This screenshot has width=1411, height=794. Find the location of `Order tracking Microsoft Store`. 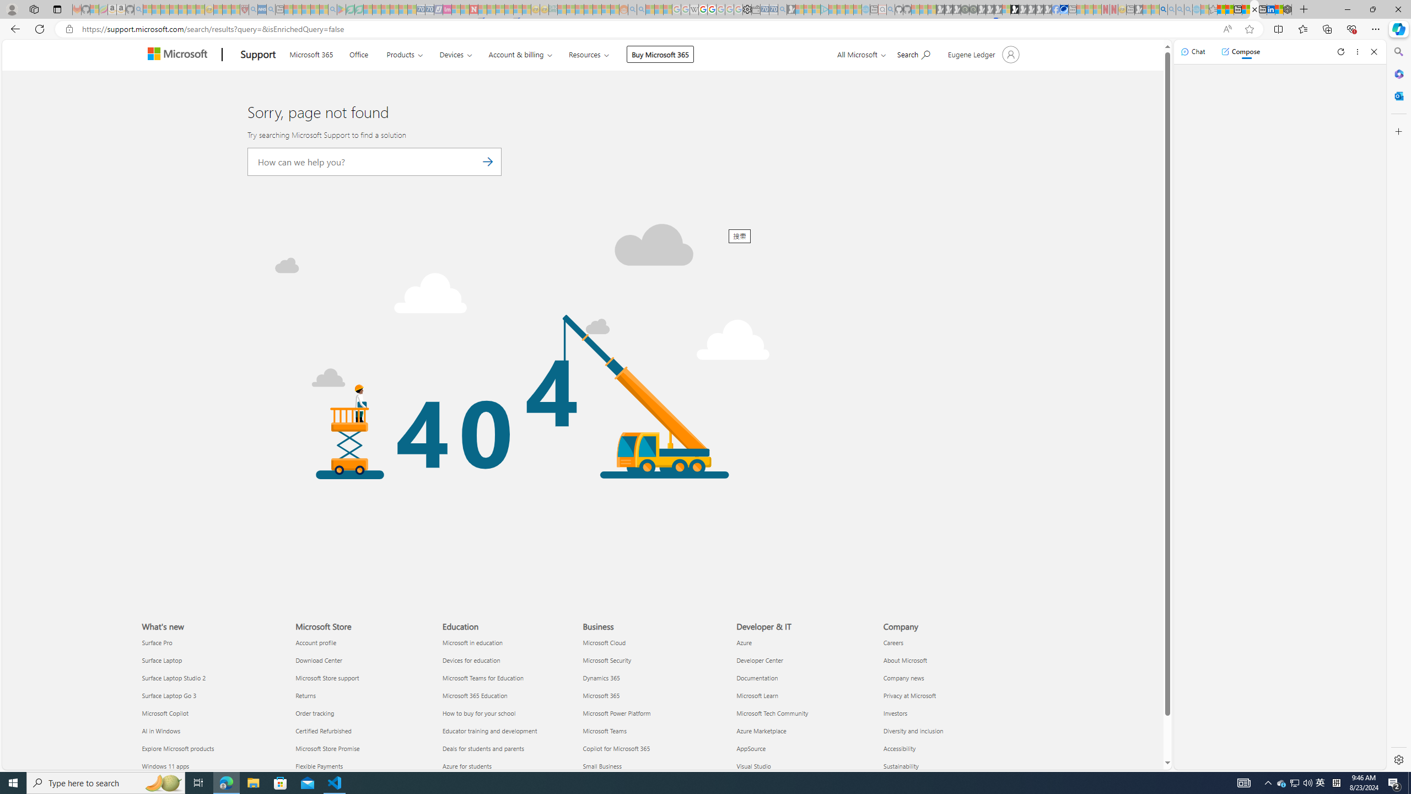

Order tracking Microsoft Store is located at coordinates (314, 712).